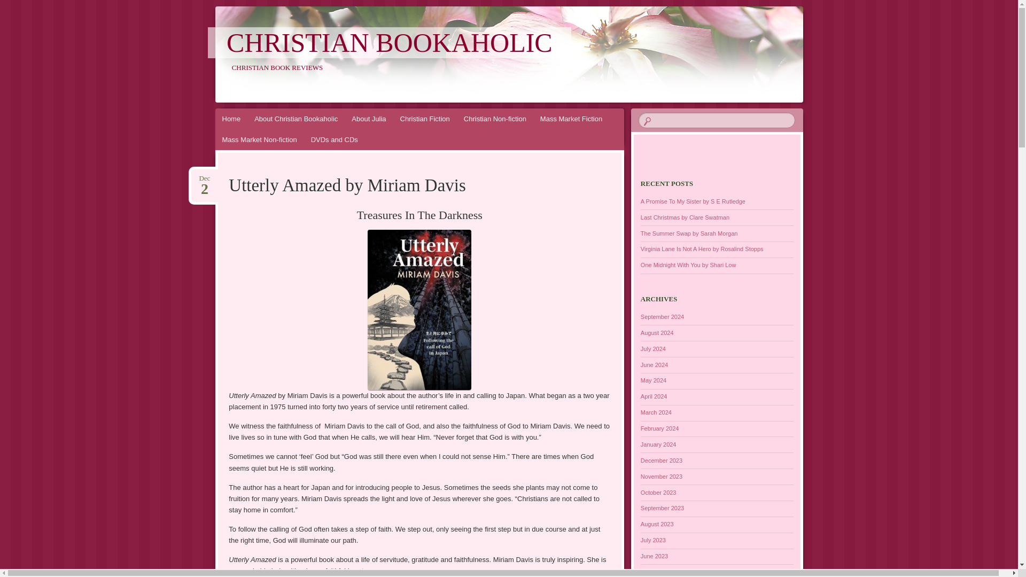 This screenshot has width=1026, height=577. What do you see at coordinates (204, 178) in the screenshot?
I see `2nd December 2021` at bounding box center [204, 178].